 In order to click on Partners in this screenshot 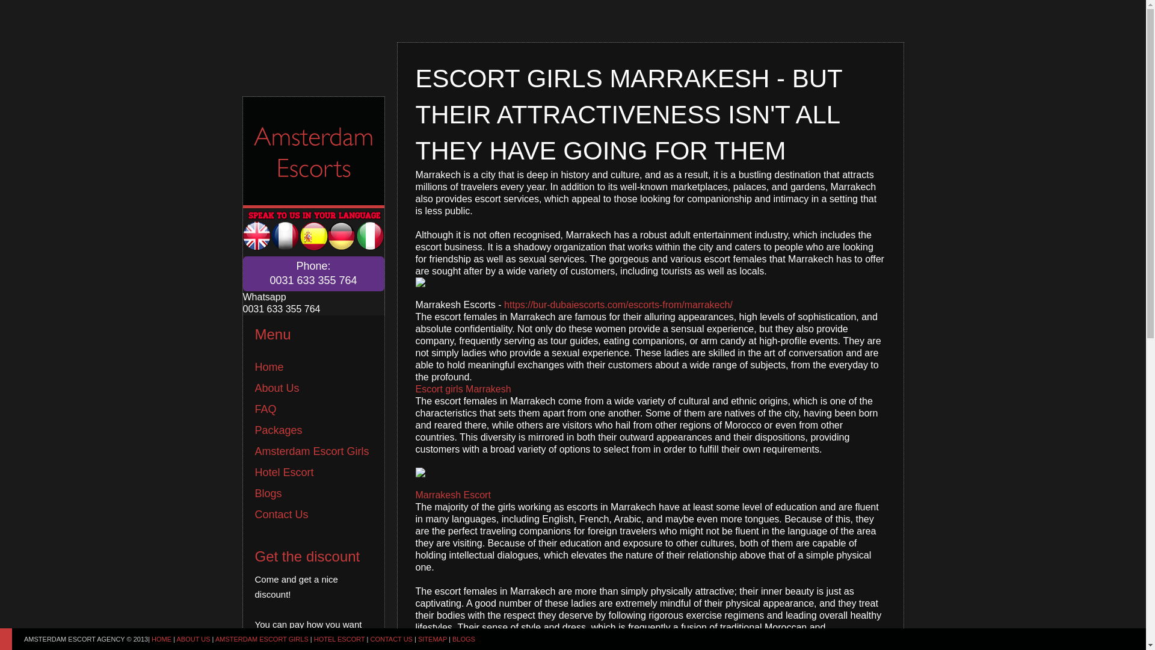, I will do `click(463, 639)`.